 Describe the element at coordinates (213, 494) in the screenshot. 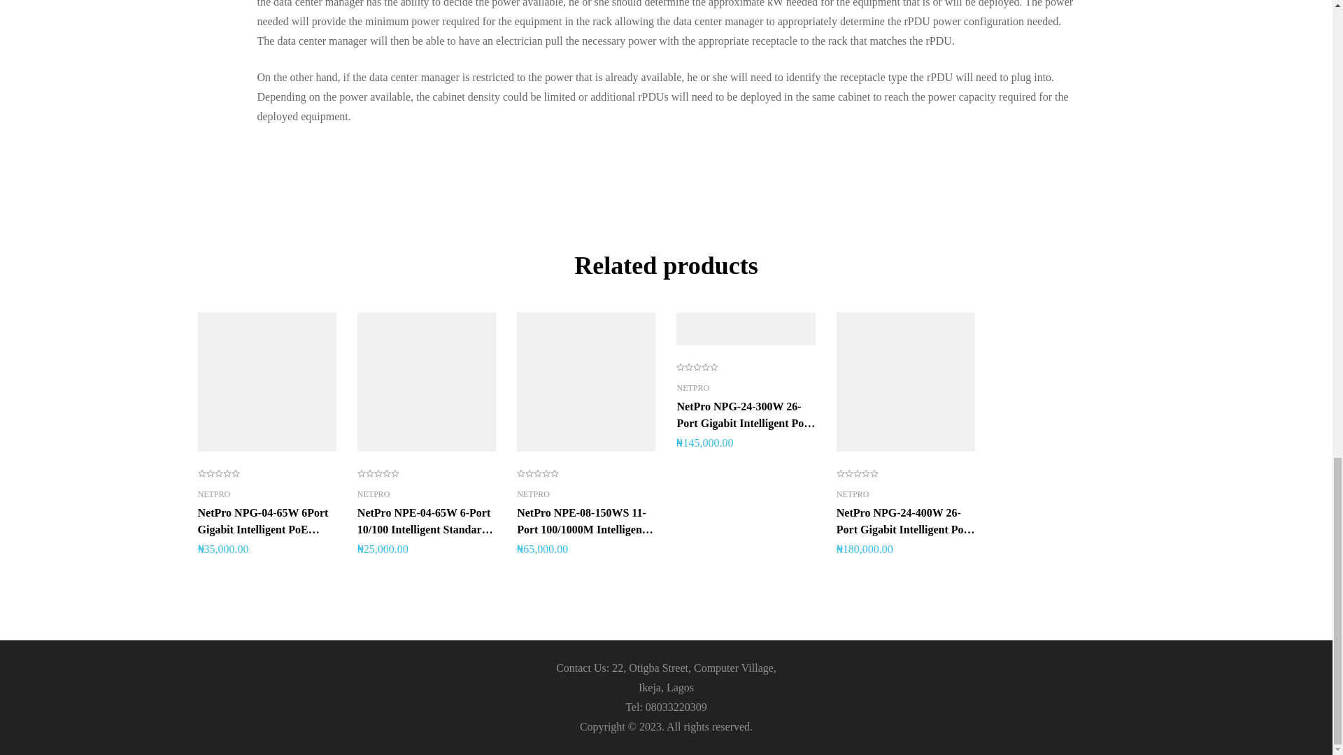

I see `NETPRO` at that location.